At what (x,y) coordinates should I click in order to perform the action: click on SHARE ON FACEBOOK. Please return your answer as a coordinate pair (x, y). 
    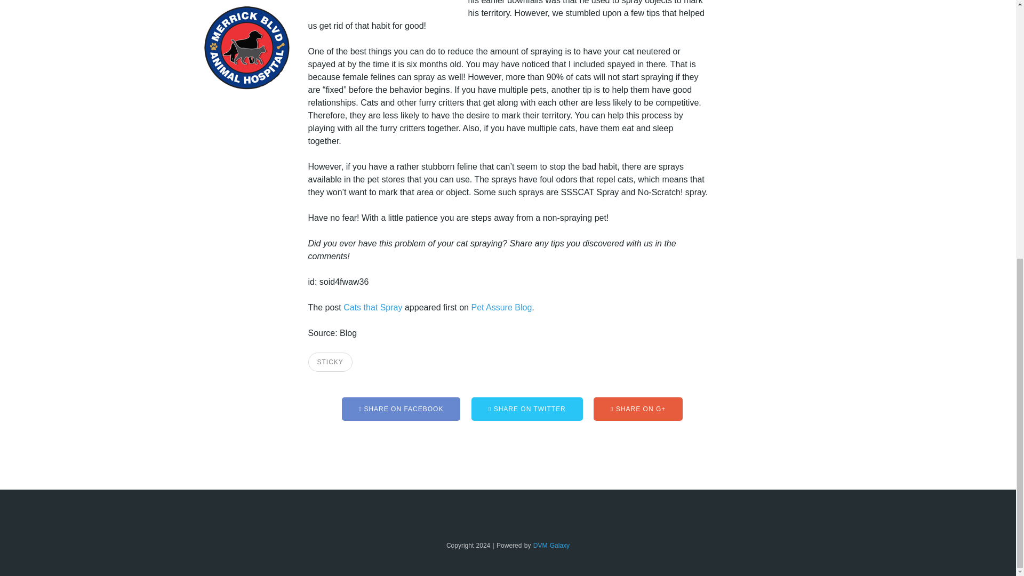
    Looking at the image, I should click on (401, 409).